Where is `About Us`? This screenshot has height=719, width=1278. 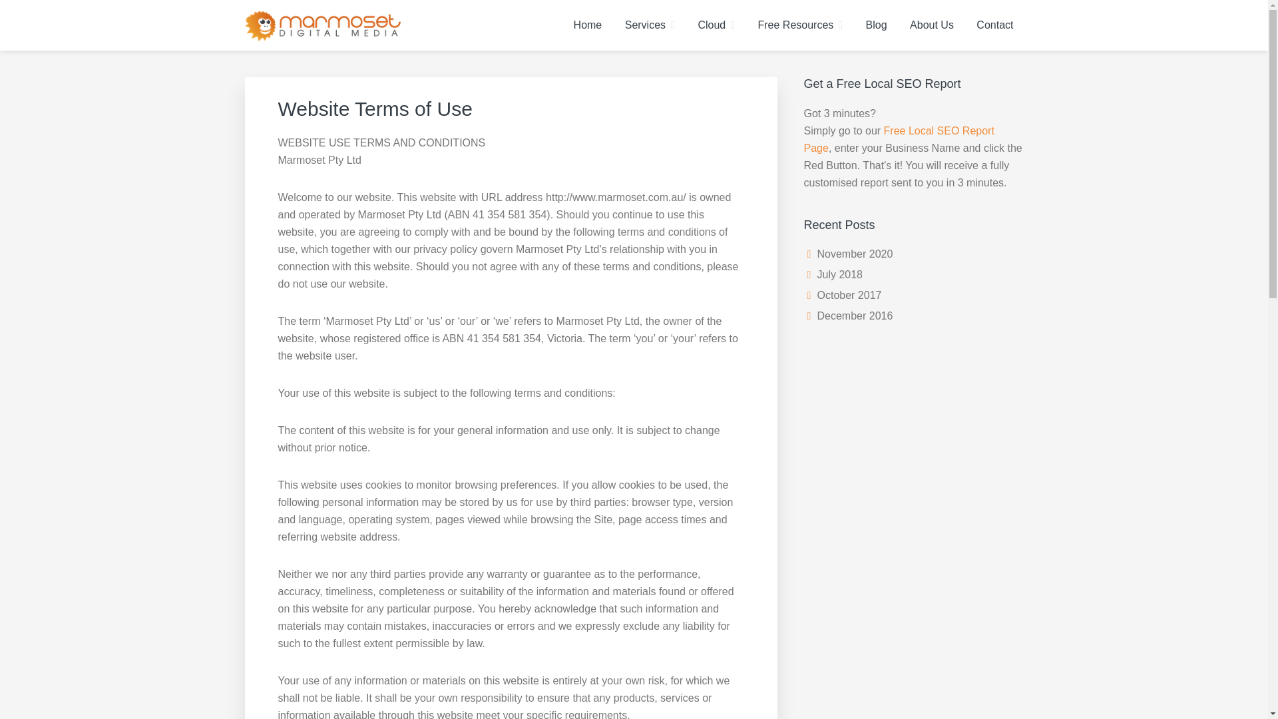
About Us is located at coordinates (932, 25).